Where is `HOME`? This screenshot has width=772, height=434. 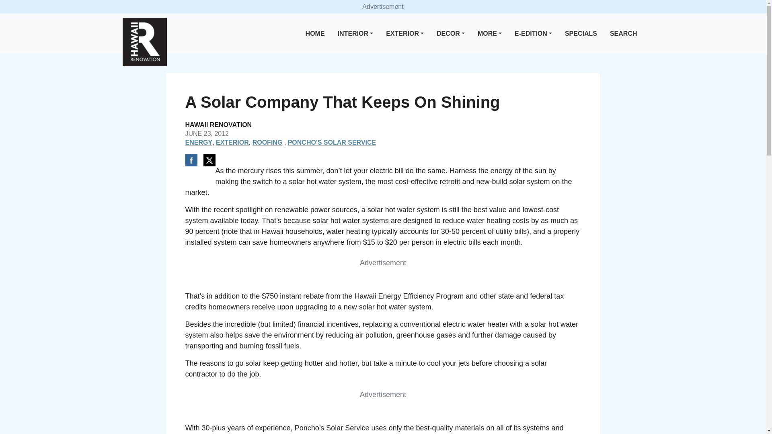 HOME is located at coordinates (315, 34).